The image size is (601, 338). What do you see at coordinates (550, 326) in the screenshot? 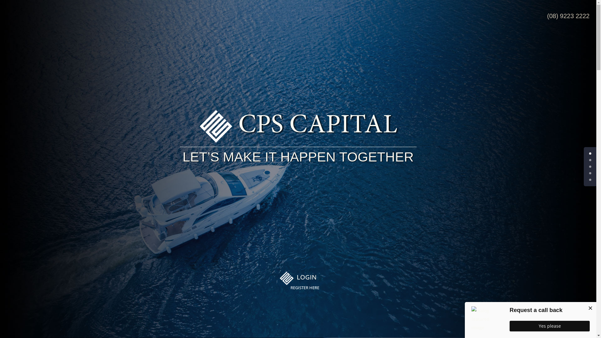
I see `Yes please` at bounding box center [550, 326].